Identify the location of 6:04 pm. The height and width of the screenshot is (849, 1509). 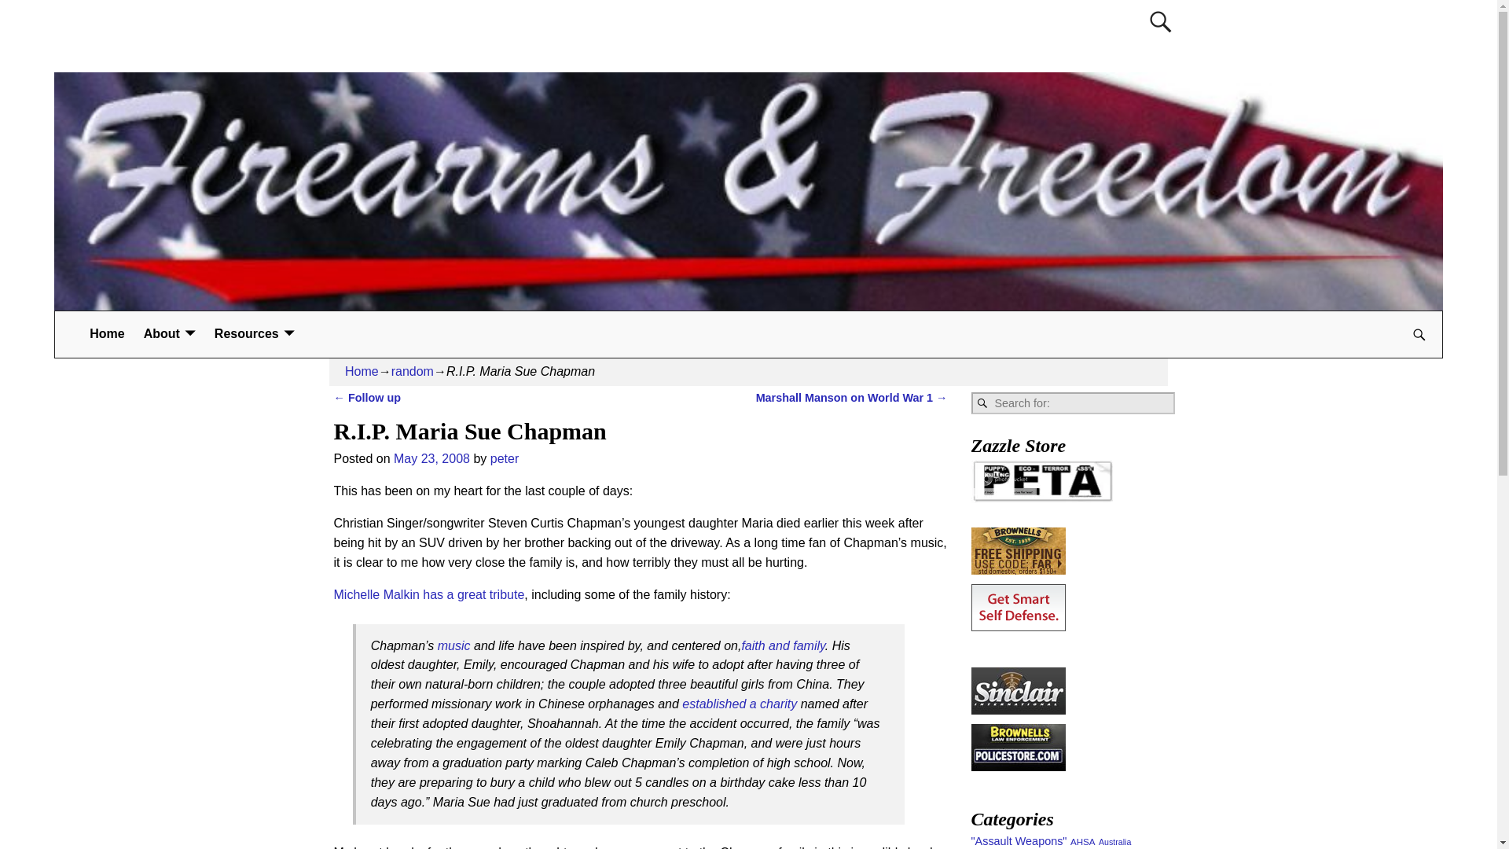
(431, 458).